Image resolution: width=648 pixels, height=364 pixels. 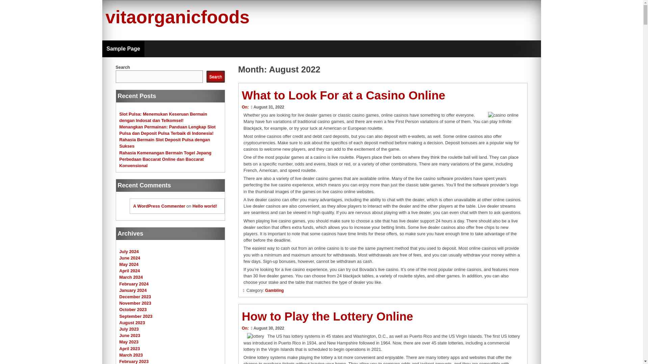 What do you see at coordinates (123, 49) in the screenshot?
I see `Sample Page` at bounding box center [123, 49].